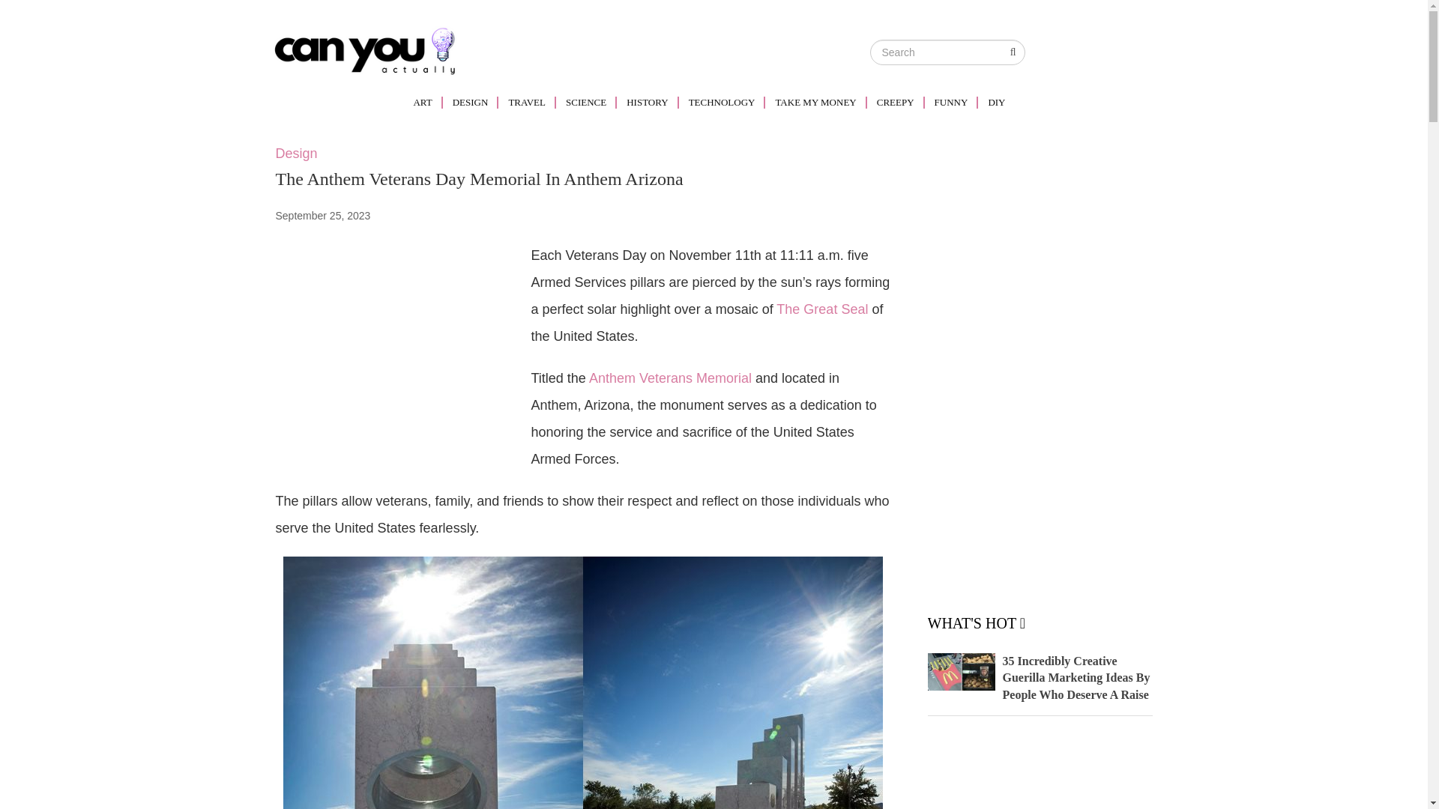  I want to click on TRAVEL, so click(529, 102).